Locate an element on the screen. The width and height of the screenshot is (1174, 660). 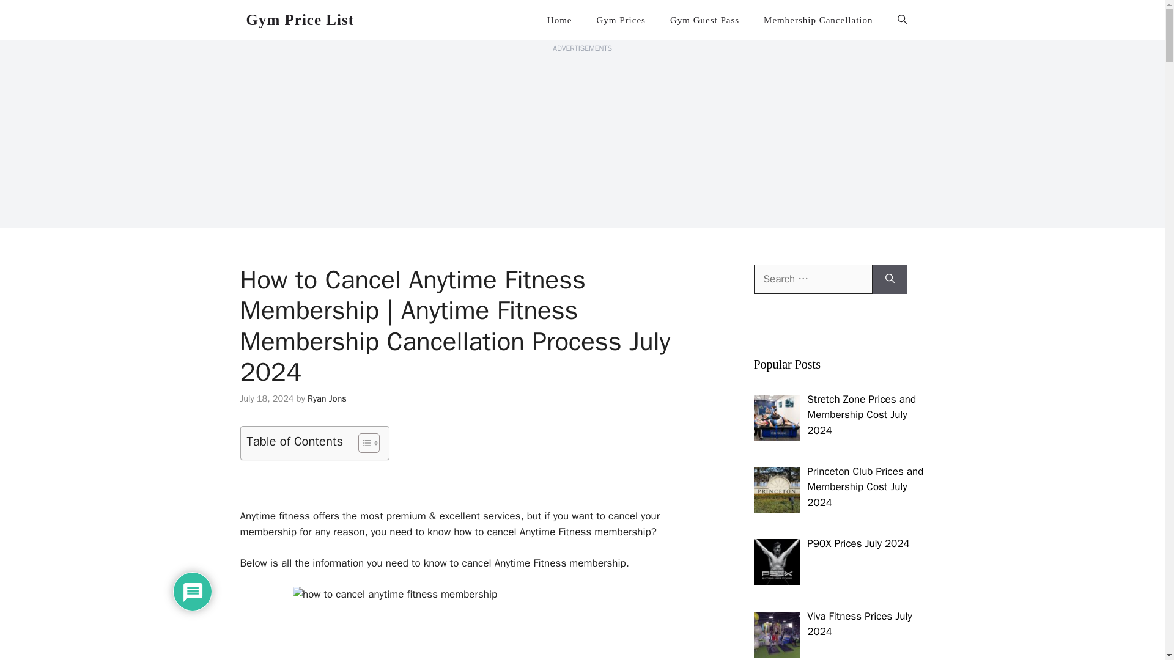
Membership Cancellation is located at coordinates (818, 20).